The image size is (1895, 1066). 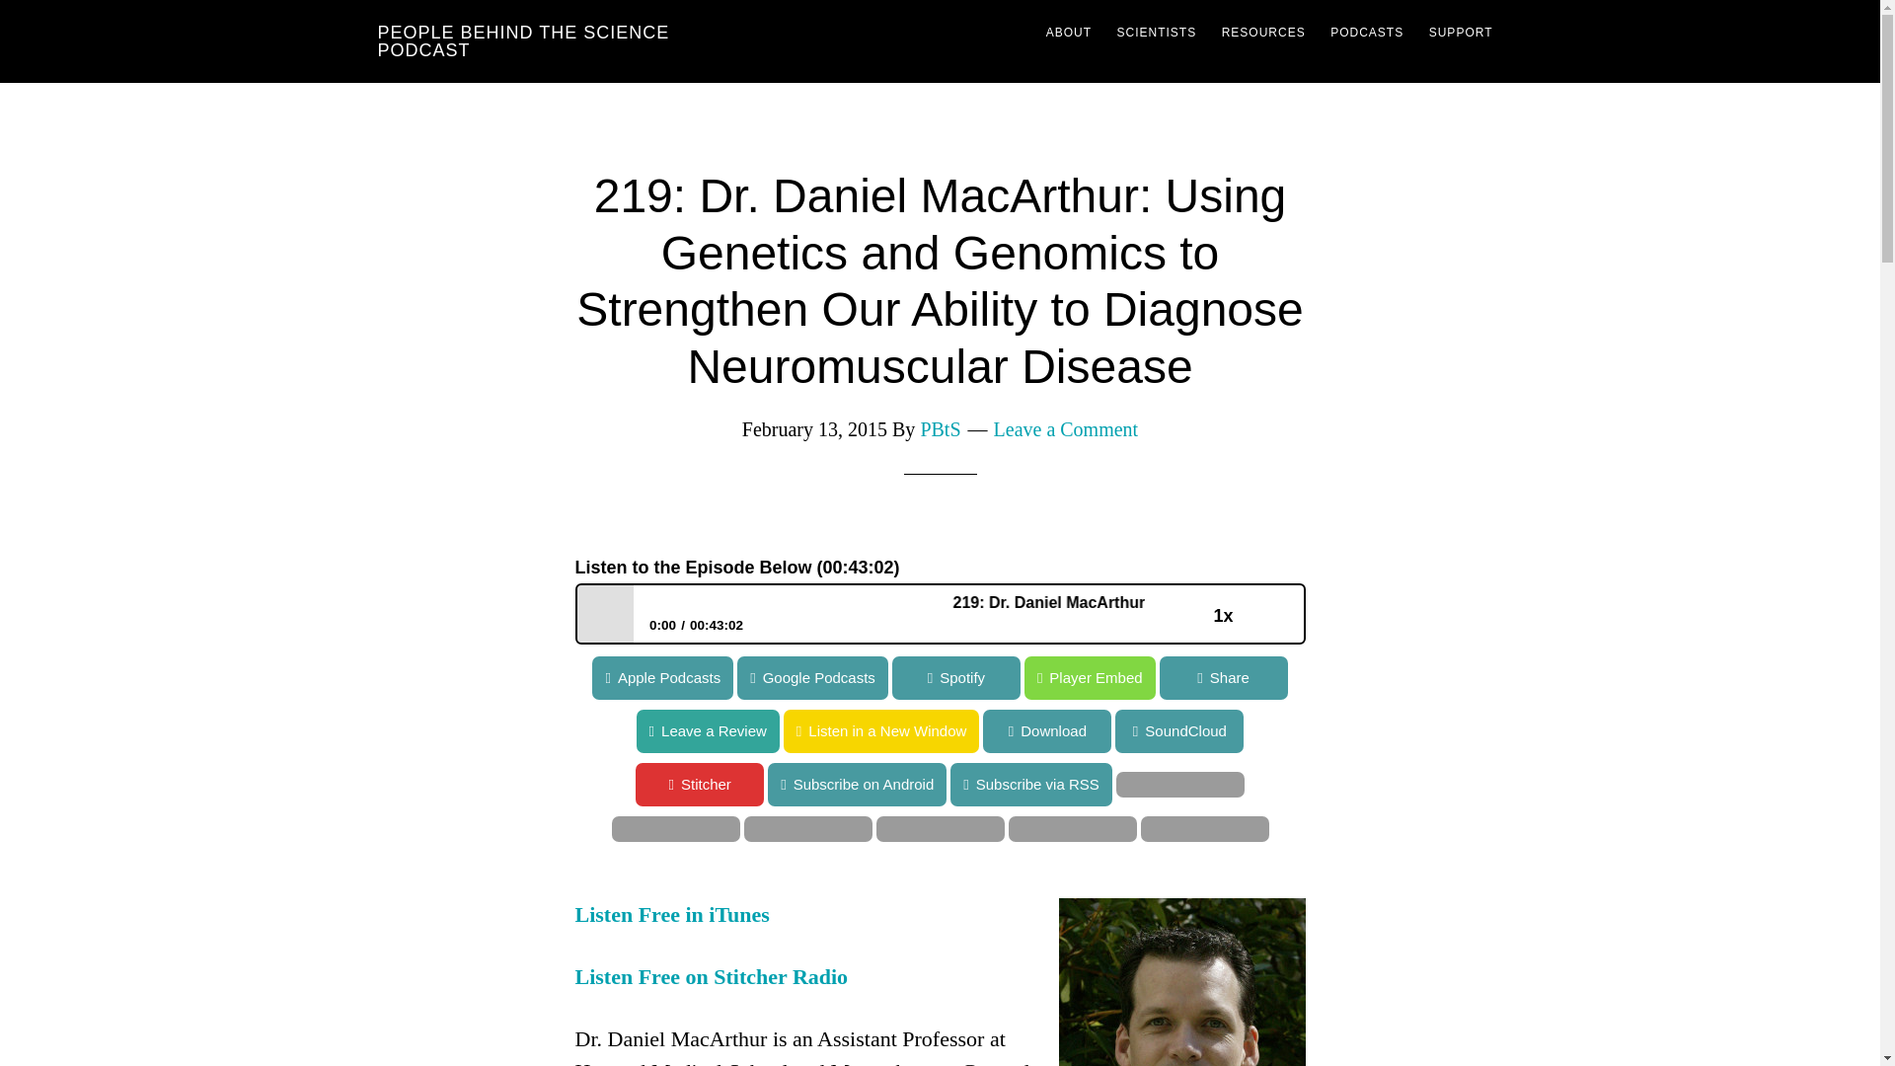 I want to click on Share, so click(x=1224, y=677).